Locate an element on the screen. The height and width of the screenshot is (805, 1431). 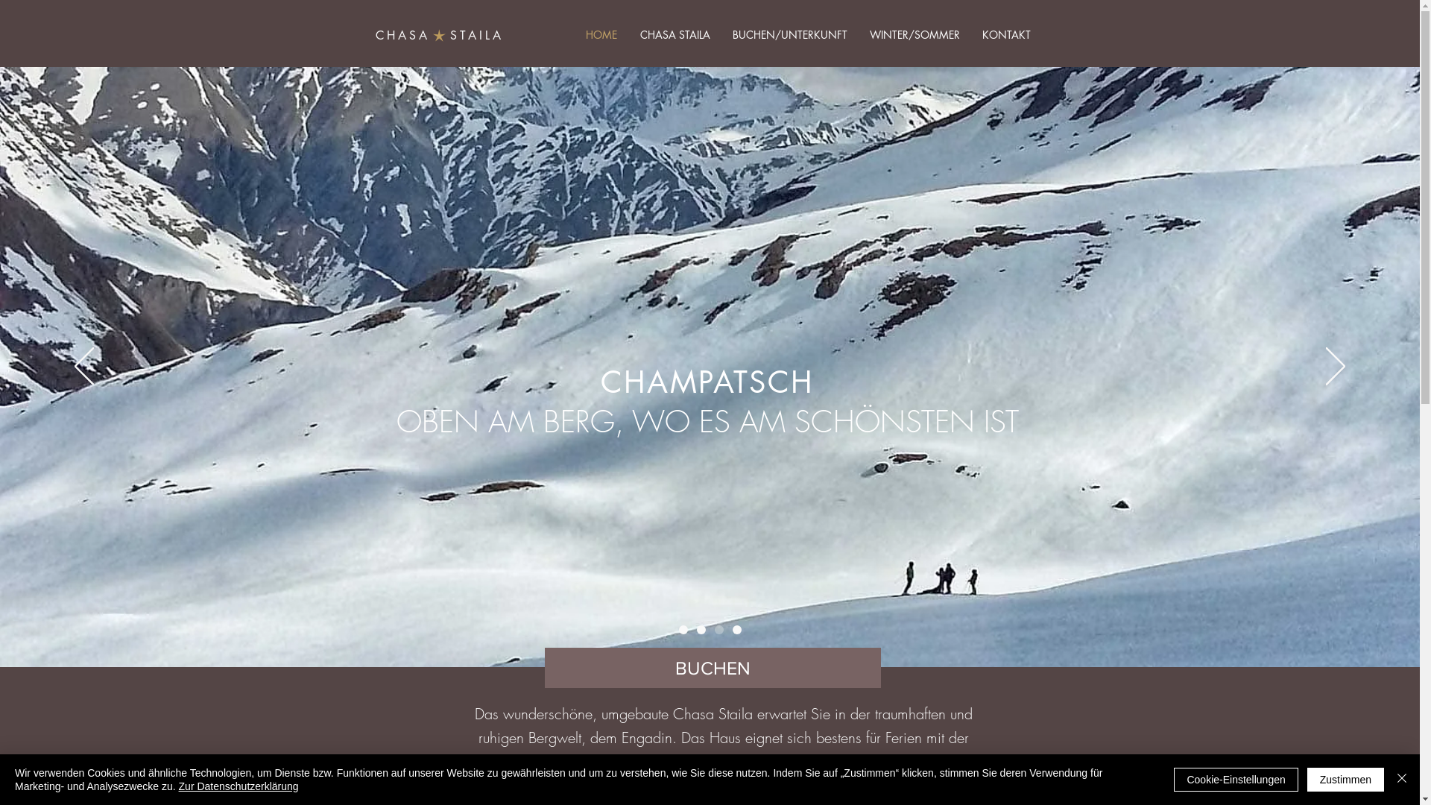
CHASA   STAILA is located at coordinates (440, 36).